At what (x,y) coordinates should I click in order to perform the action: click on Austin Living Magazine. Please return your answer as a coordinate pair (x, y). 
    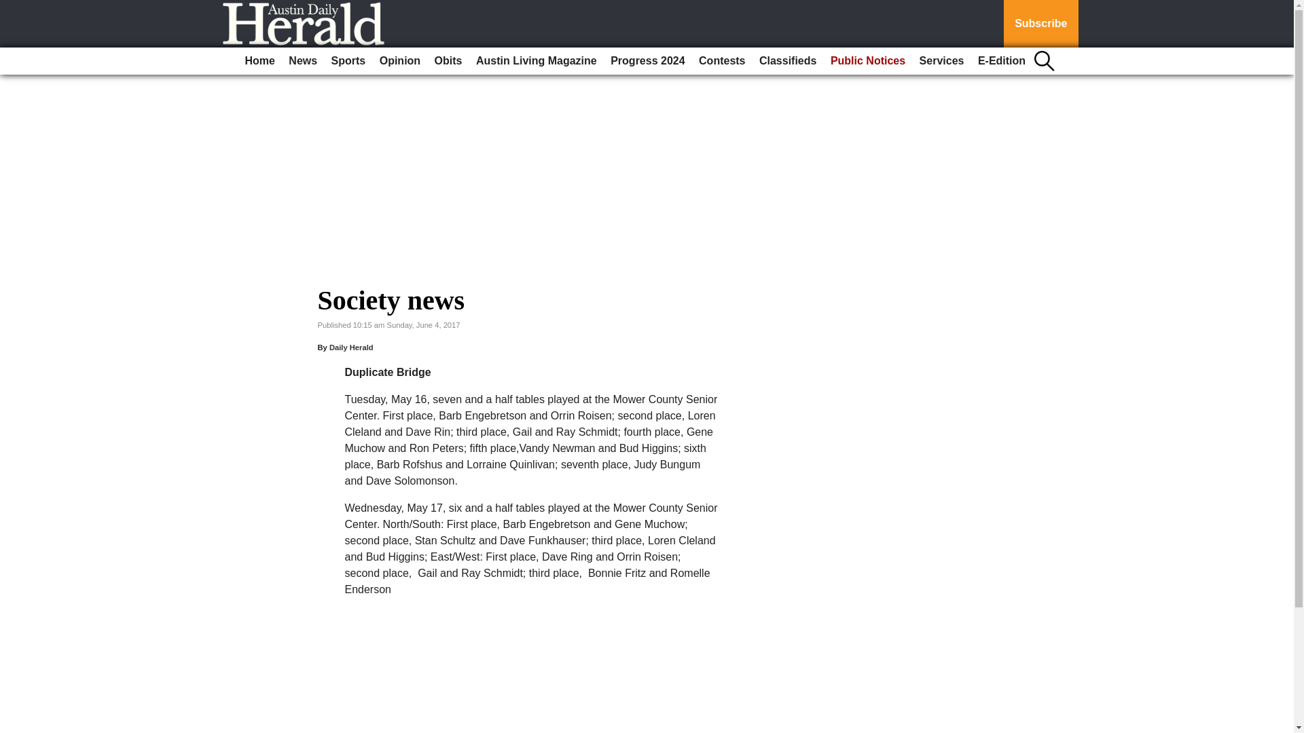
    Looking at the image, I should click on (537, 61).